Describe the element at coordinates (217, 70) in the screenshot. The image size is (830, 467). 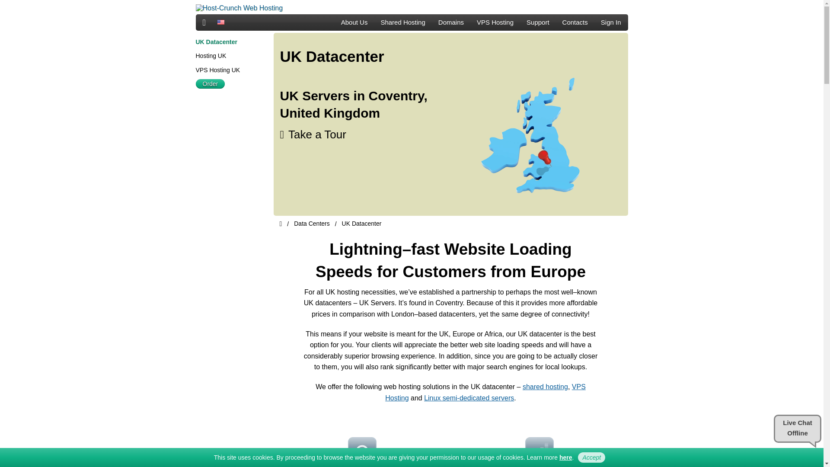
I see `VPS Hosting UK` at that location.